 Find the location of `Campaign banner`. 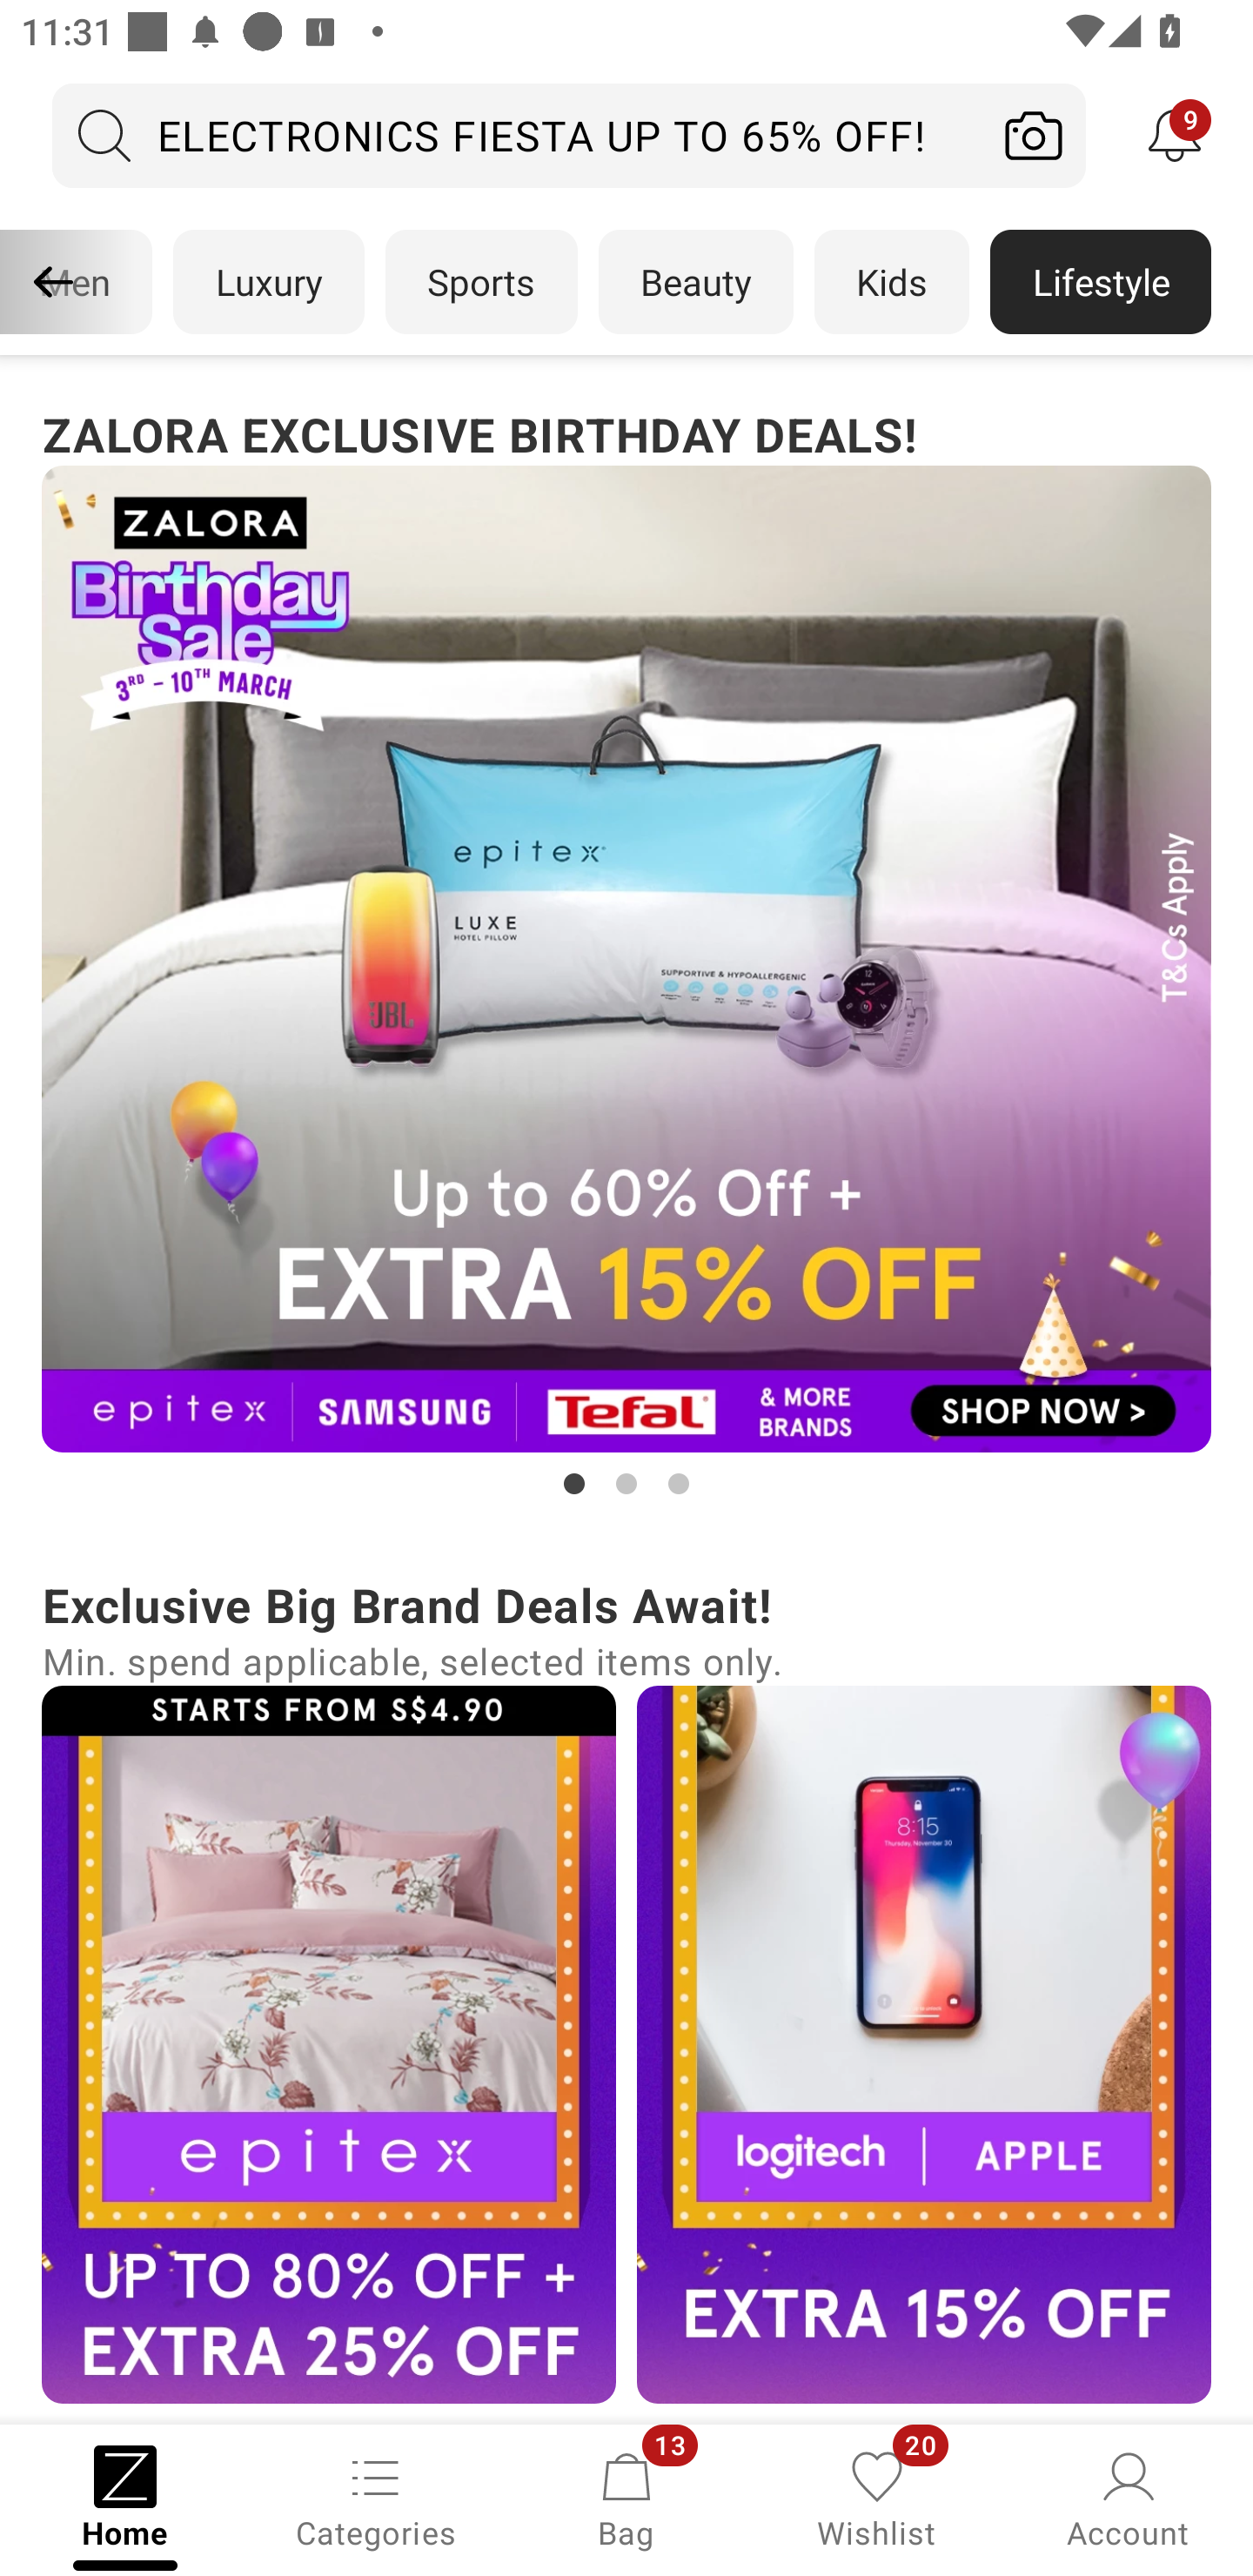

Campaign banner is located at coordinates (626, 959).